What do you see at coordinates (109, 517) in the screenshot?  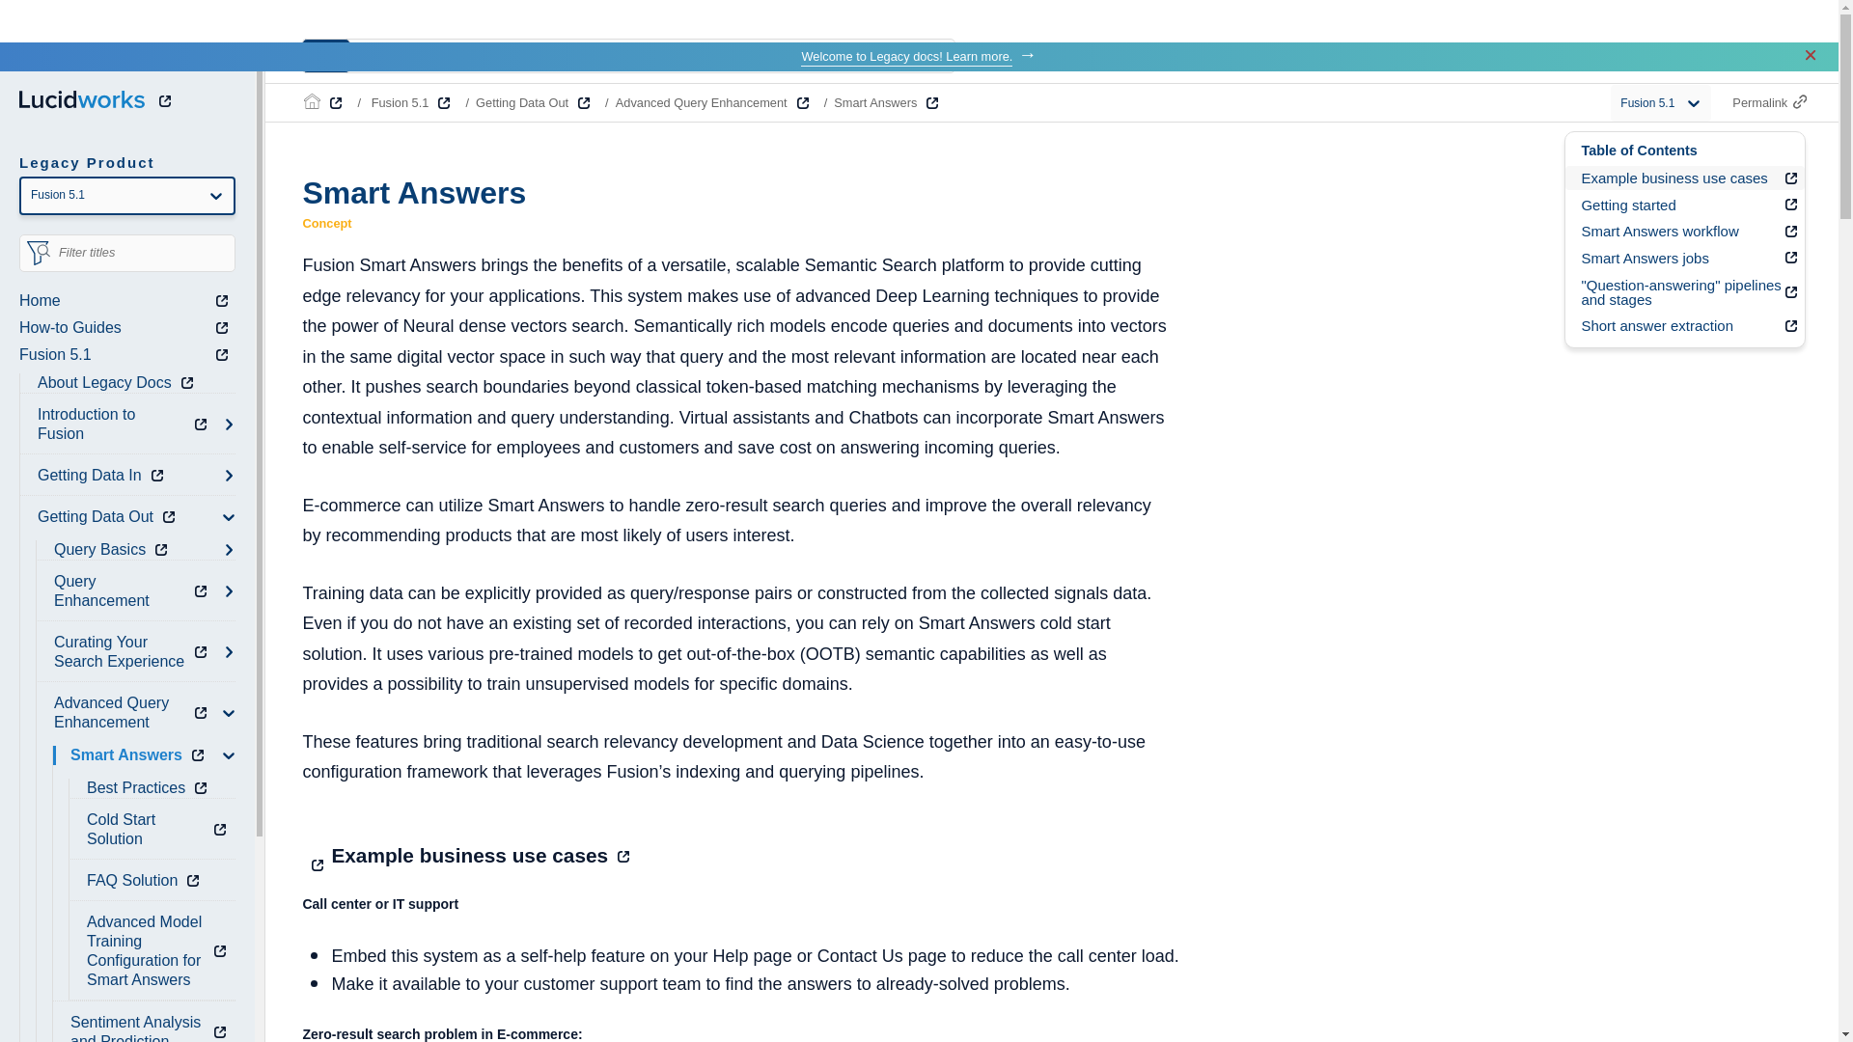 I see `Getting Data Out` at bounding box center [109, 517].